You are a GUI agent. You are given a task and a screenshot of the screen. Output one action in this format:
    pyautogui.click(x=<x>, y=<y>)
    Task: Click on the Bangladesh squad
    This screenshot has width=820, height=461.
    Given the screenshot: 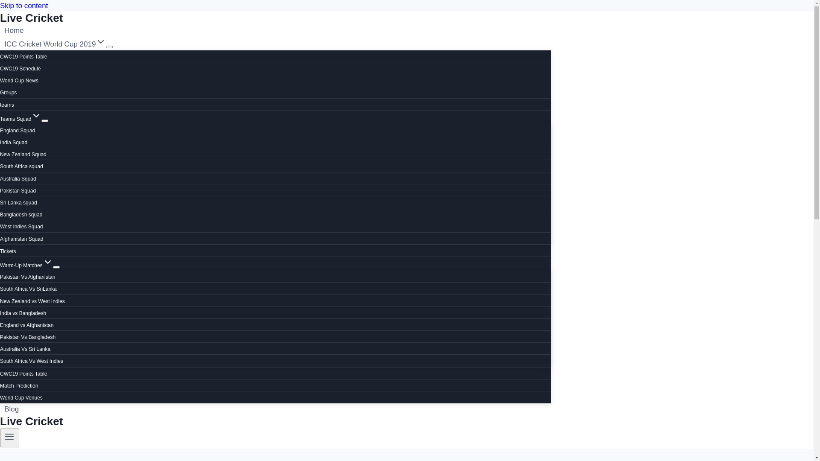 What is the action you would take?
    pyautogui.click(x=21, y=215)
    